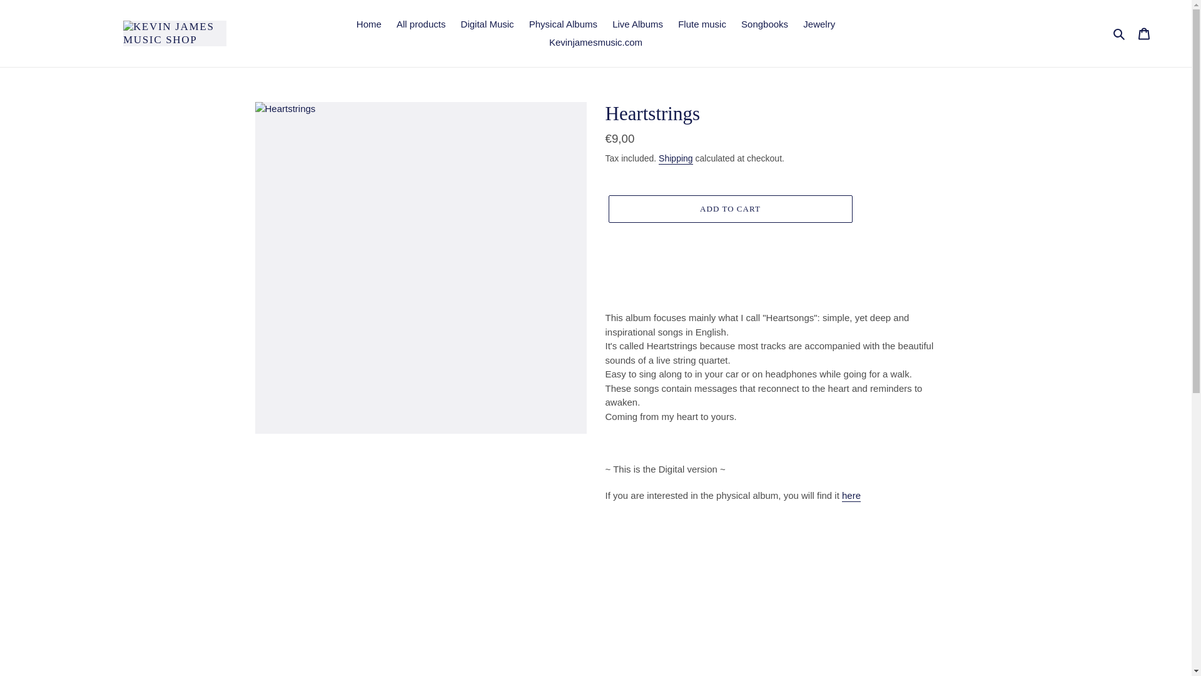 Image resolution: width=1201 pixels, height=676 pixels. What do you see at coordinates (764, 24) in the screenshot?
I see `Songbooks` at bounding box center [764, 24].